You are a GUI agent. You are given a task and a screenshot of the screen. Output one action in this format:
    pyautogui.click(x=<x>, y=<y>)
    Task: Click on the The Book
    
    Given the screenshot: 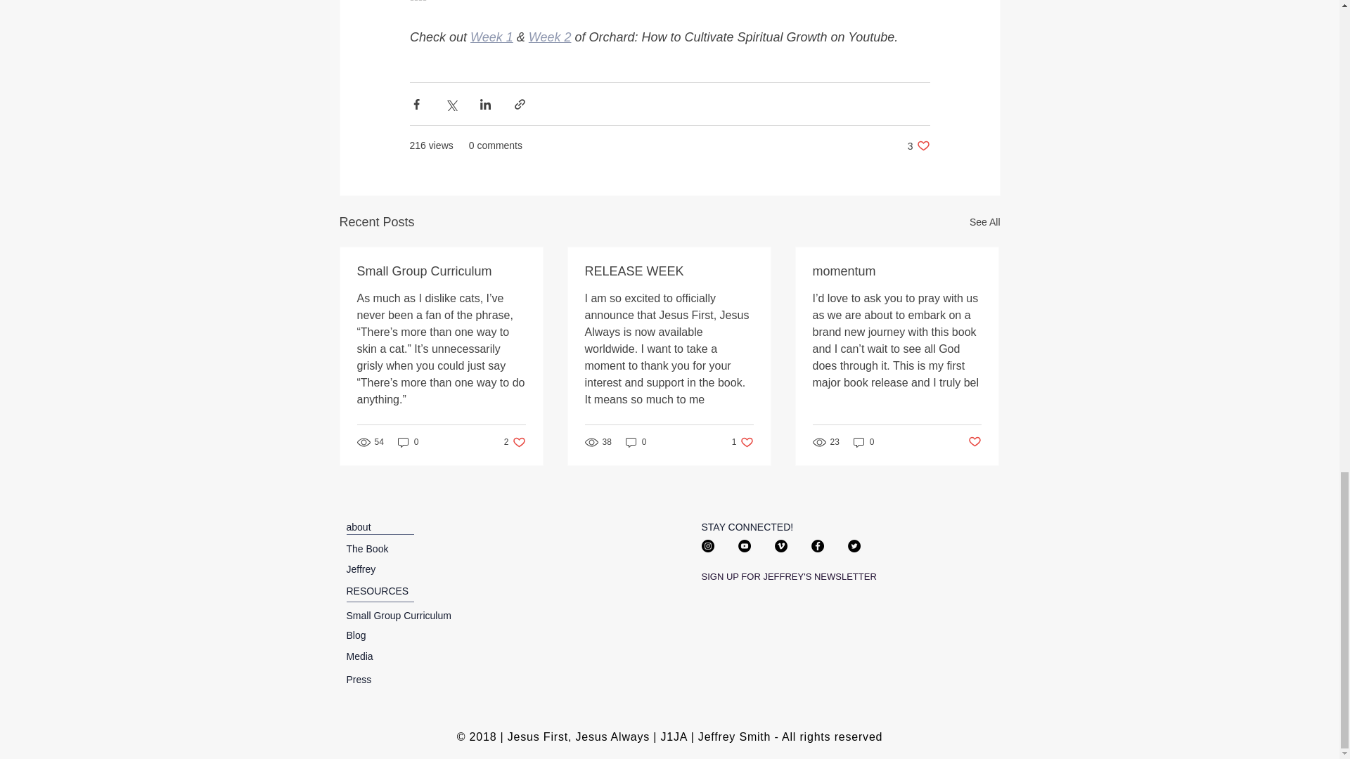 What is the action you would take?
    pyautogui.click(x=356, y=635)
    